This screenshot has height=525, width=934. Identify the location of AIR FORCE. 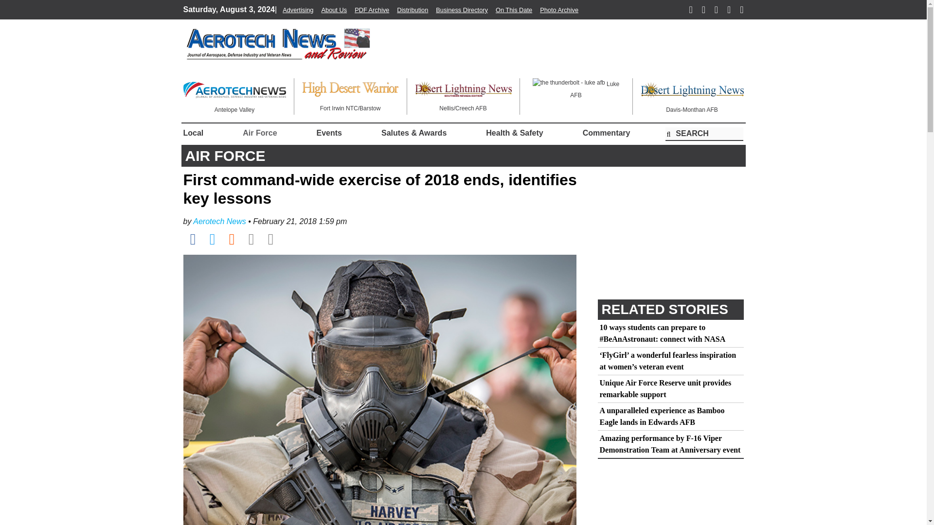
(225, 156).